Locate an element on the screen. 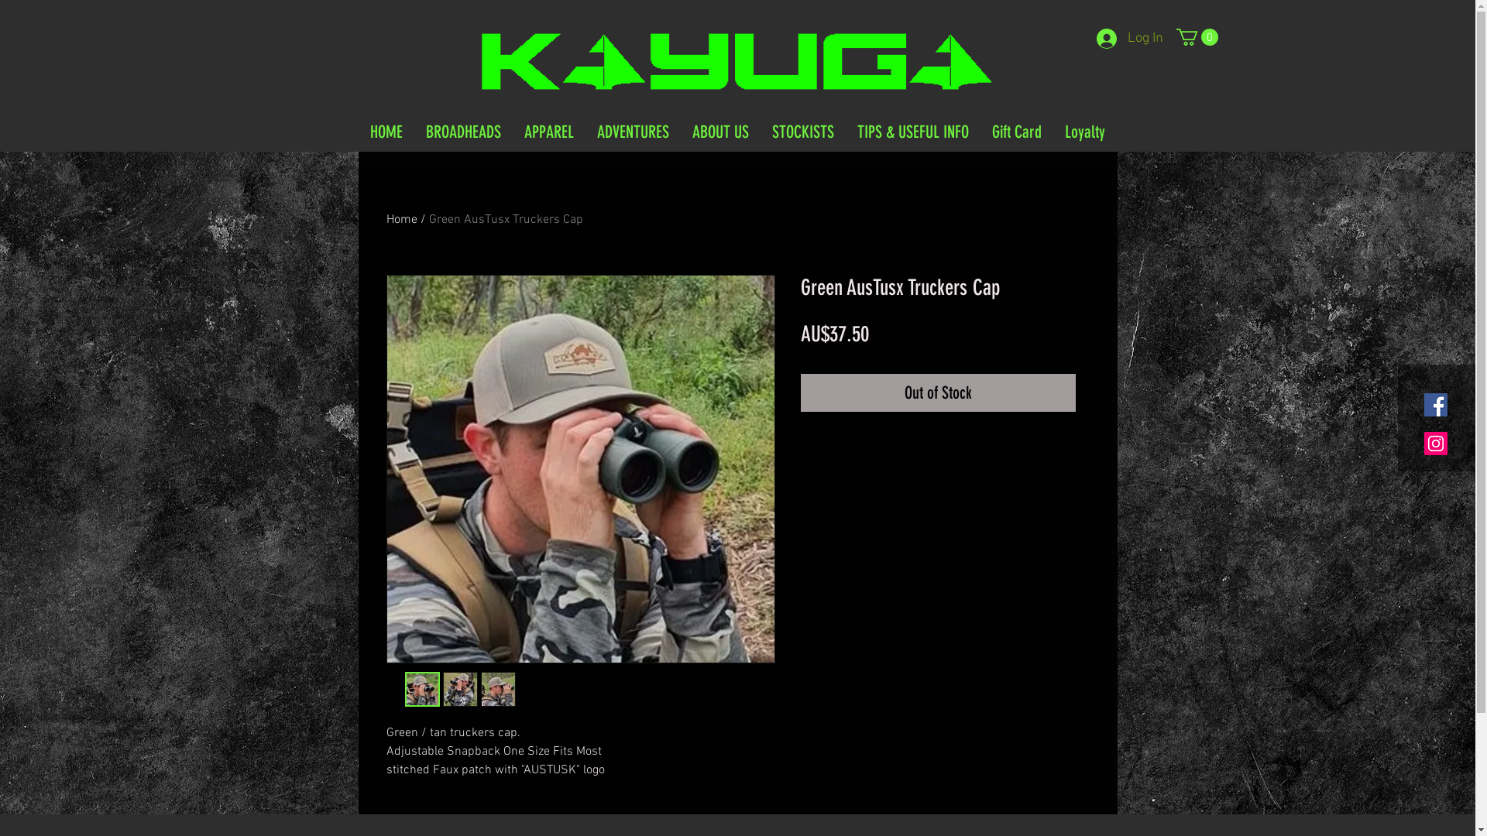 This screenshot has width=1487, height=836. 0 is located at coordinates (1197, 37).